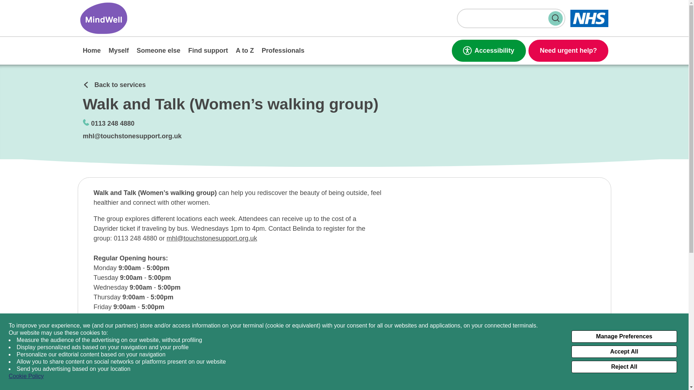 The height and width of the screenshot is (390, 694). Describe the element at coordinates (26, 376) in the screenshot. I see `Cookie Policy` at that location.